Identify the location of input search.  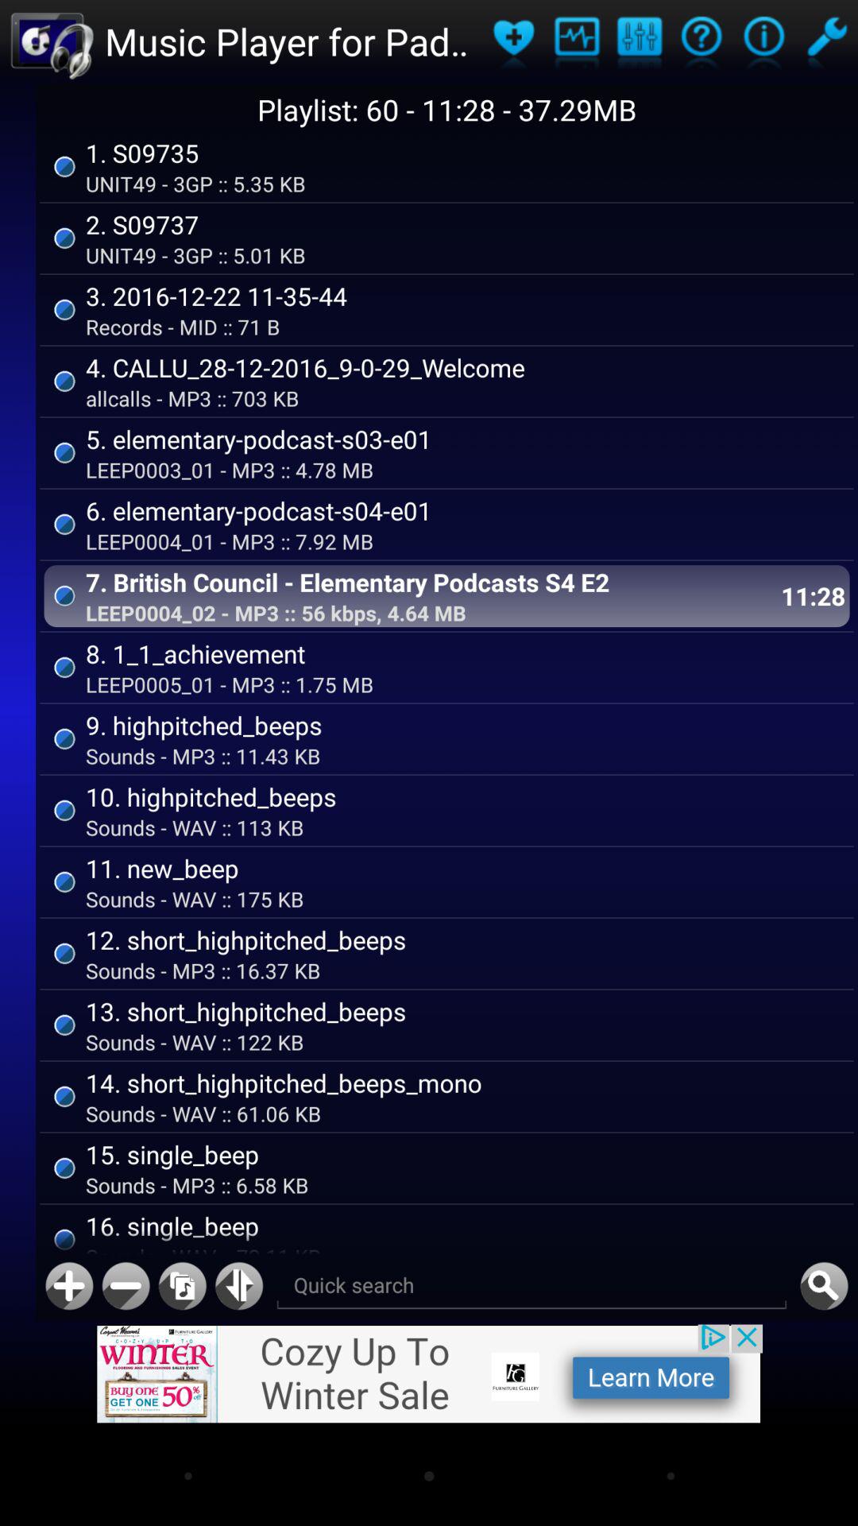
(531, 1286).